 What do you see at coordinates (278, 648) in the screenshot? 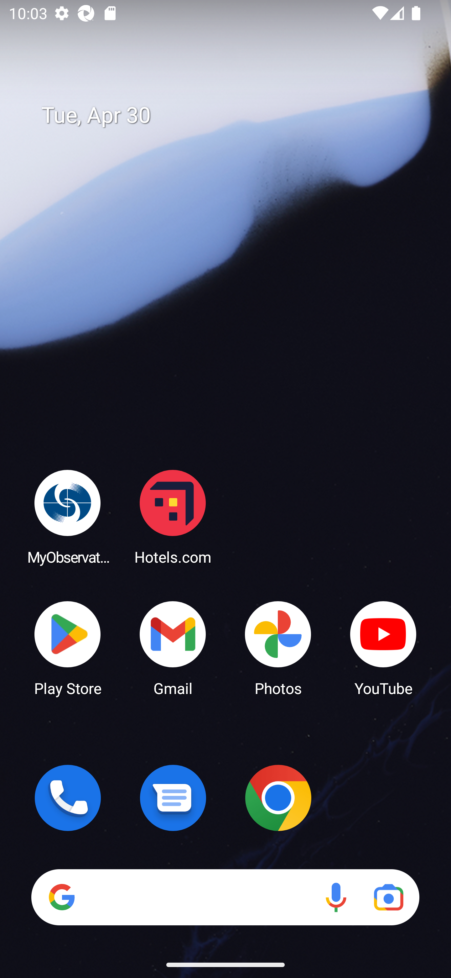
I see `Photos` at bounding box center [278, 648].